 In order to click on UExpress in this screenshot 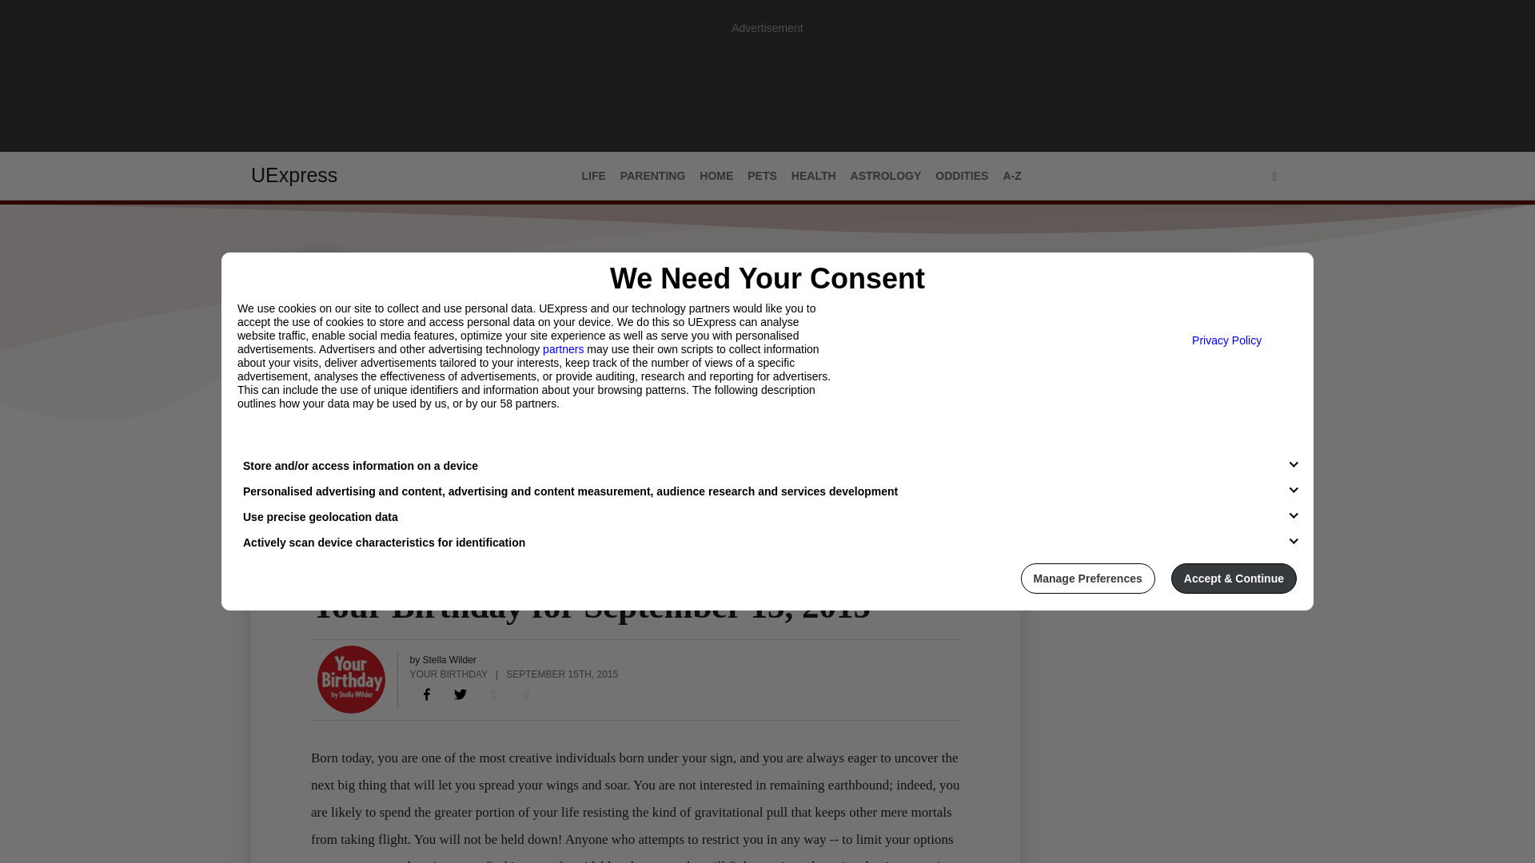, I will do `click(294, 175)`.